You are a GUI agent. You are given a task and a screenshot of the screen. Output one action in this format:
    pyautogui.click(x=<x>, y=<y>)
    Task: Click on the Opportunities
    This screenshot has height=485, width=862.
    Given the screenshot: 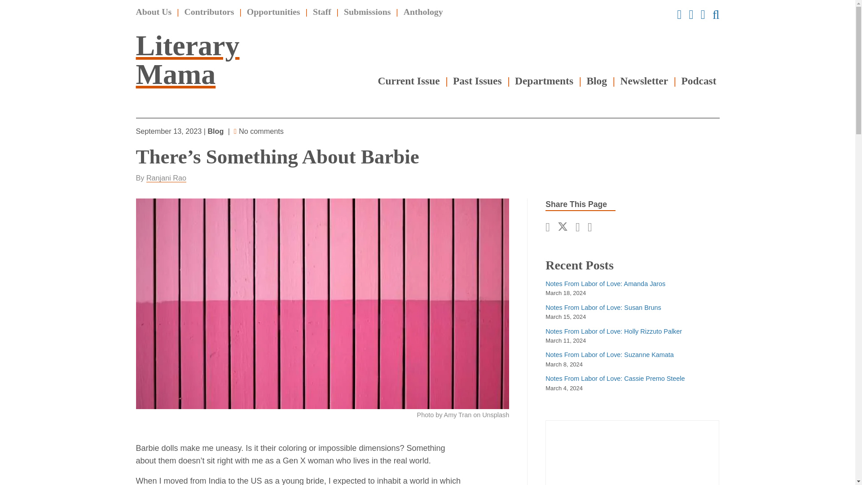 What is the action you would take?
    pyautogui.click(x=273, y=12)
    